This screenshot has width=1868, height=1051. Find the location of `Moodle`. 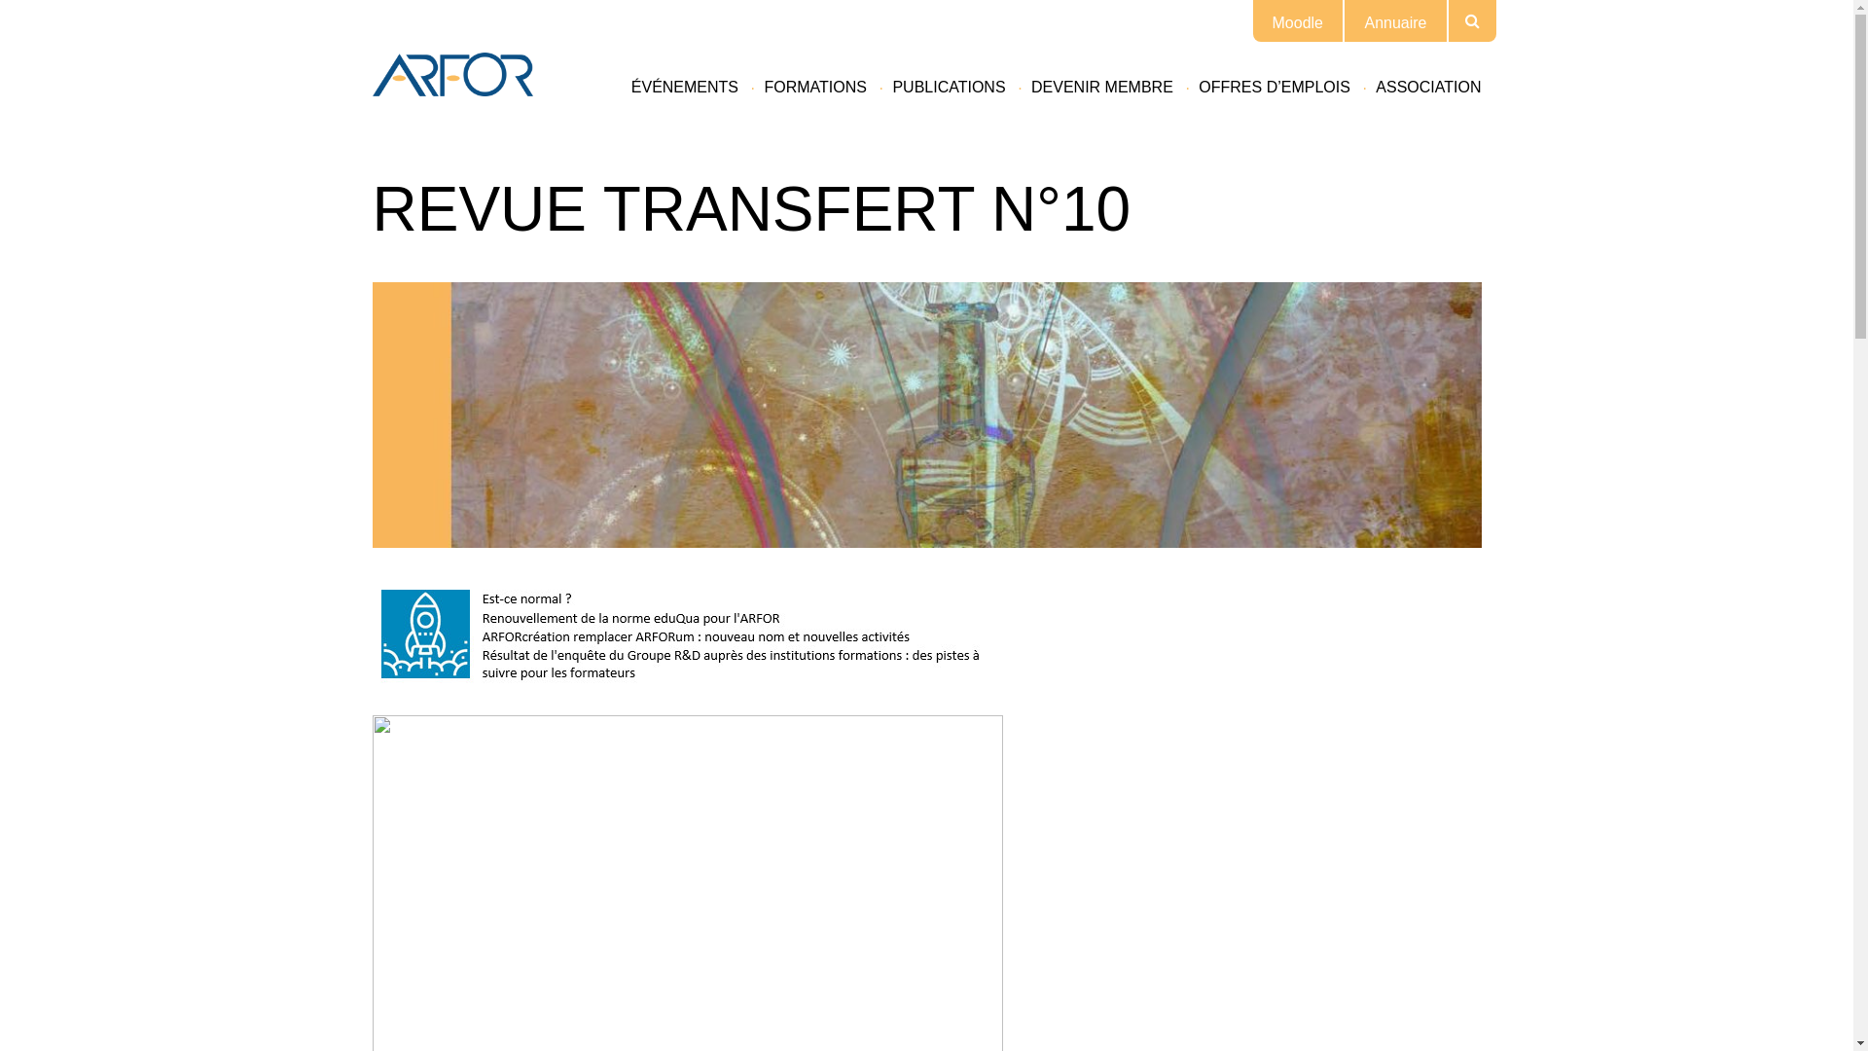

Moodle is located at coordinates (1298, 23).